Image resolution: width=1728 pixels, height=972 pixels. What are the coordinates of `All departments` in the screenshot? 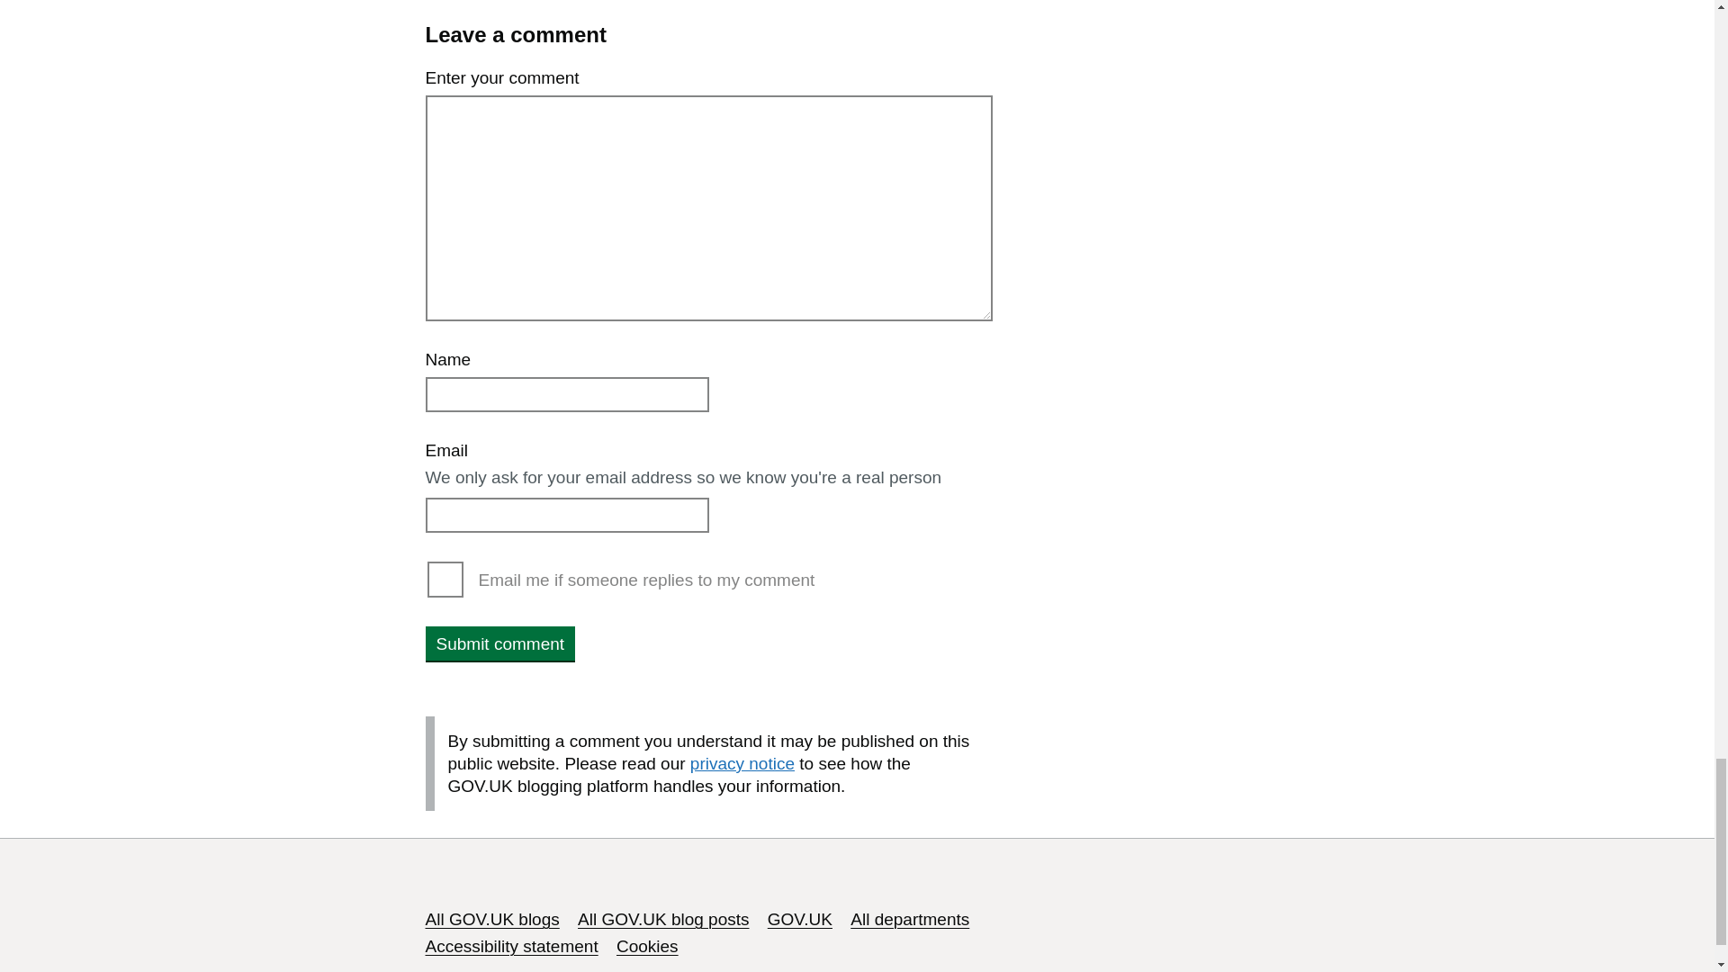 It's located at (909, 919).